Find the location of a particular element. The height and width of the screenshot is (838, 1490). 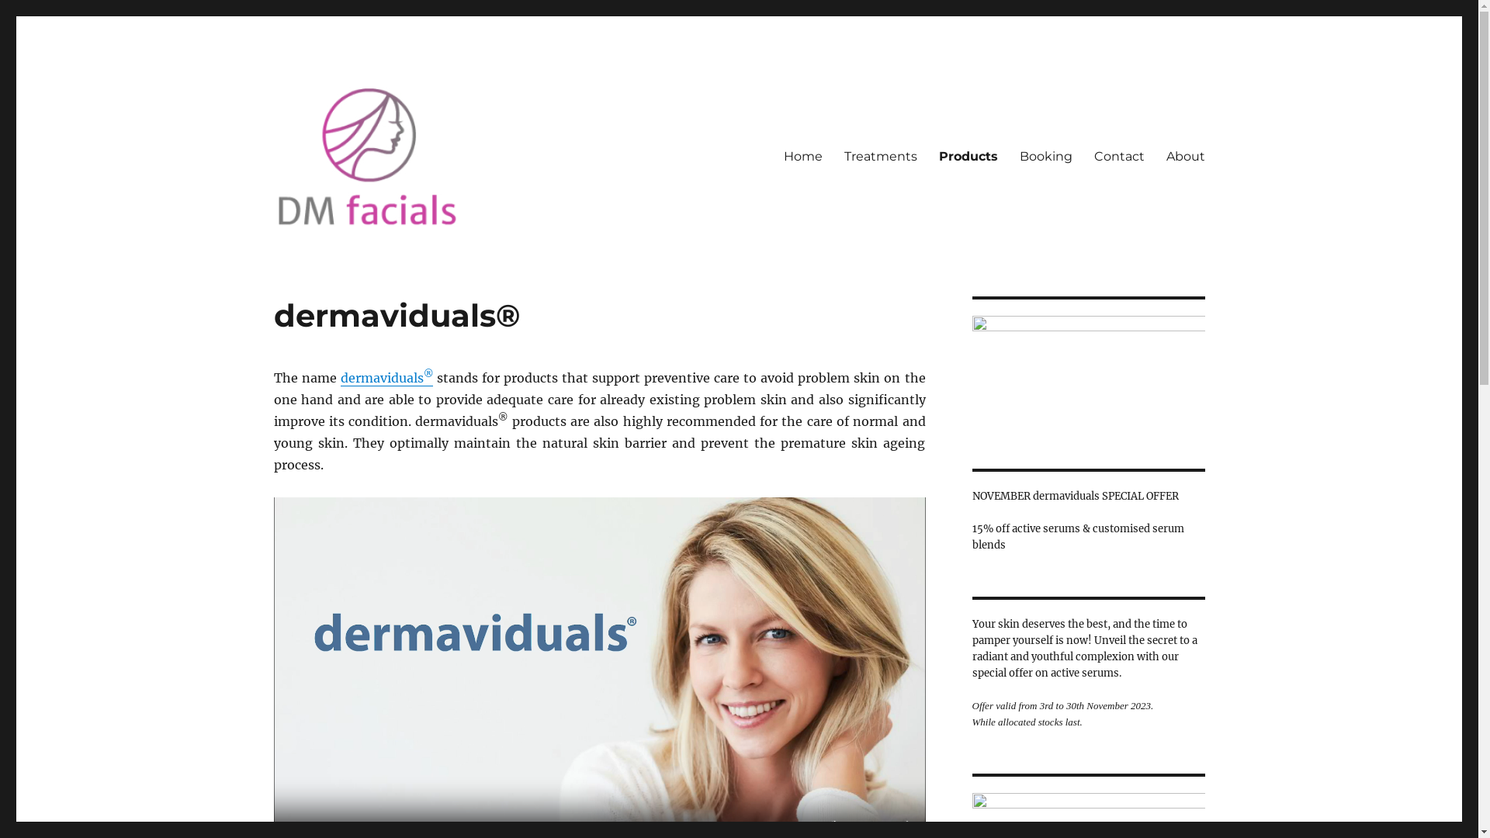

About is located at coordinates (1185, 156).